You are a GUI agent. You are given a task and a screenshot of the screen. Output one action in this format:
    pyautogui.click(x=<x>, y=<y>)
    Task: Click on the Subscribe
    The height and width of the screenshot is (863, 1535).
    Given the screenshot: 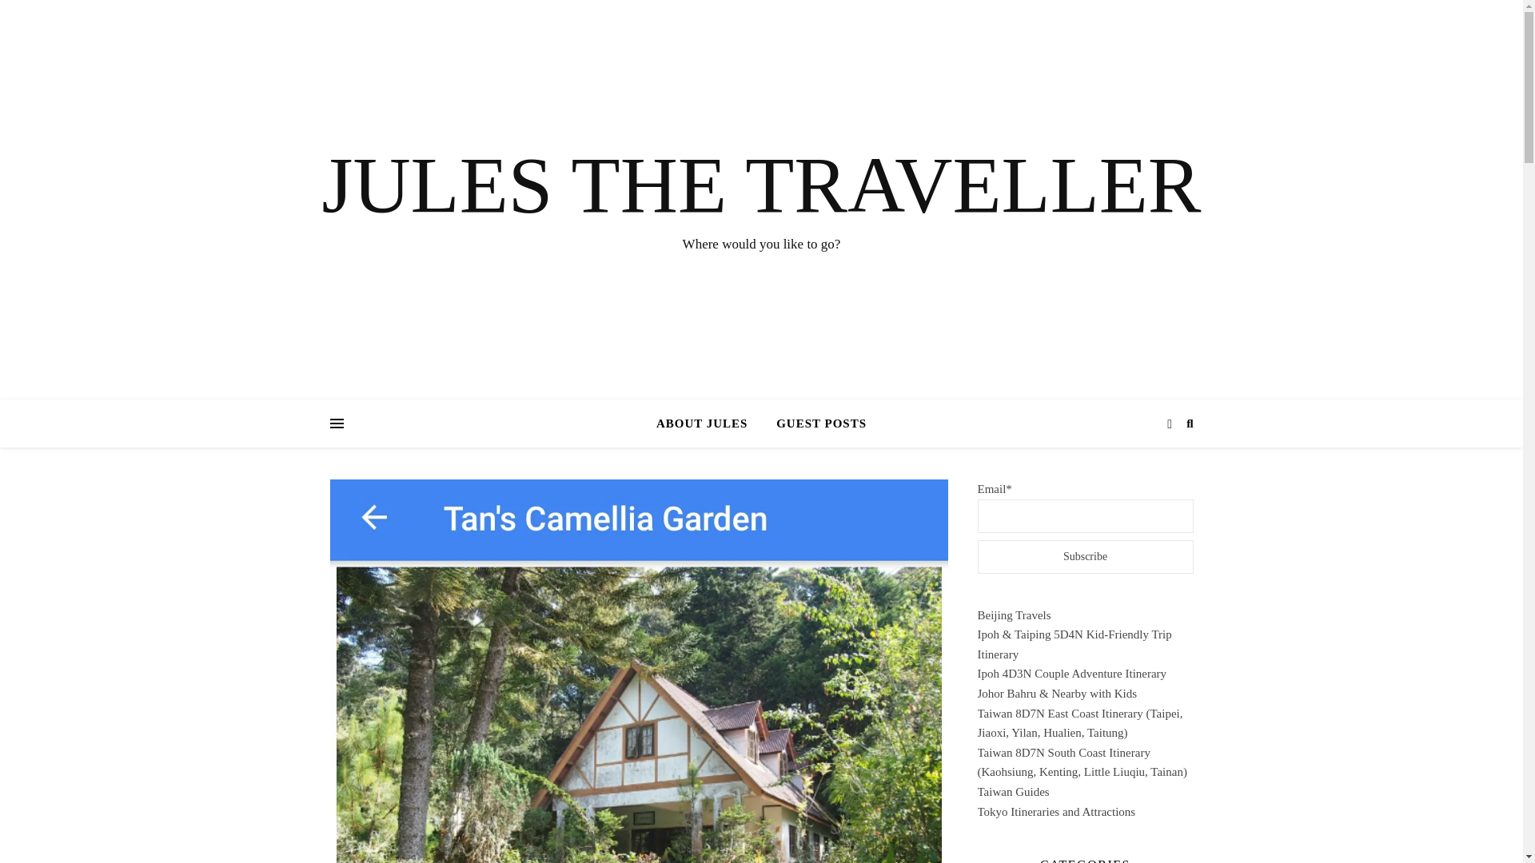 What is the action you would take?
    pyautogui.click(x=1084, y=557)
    